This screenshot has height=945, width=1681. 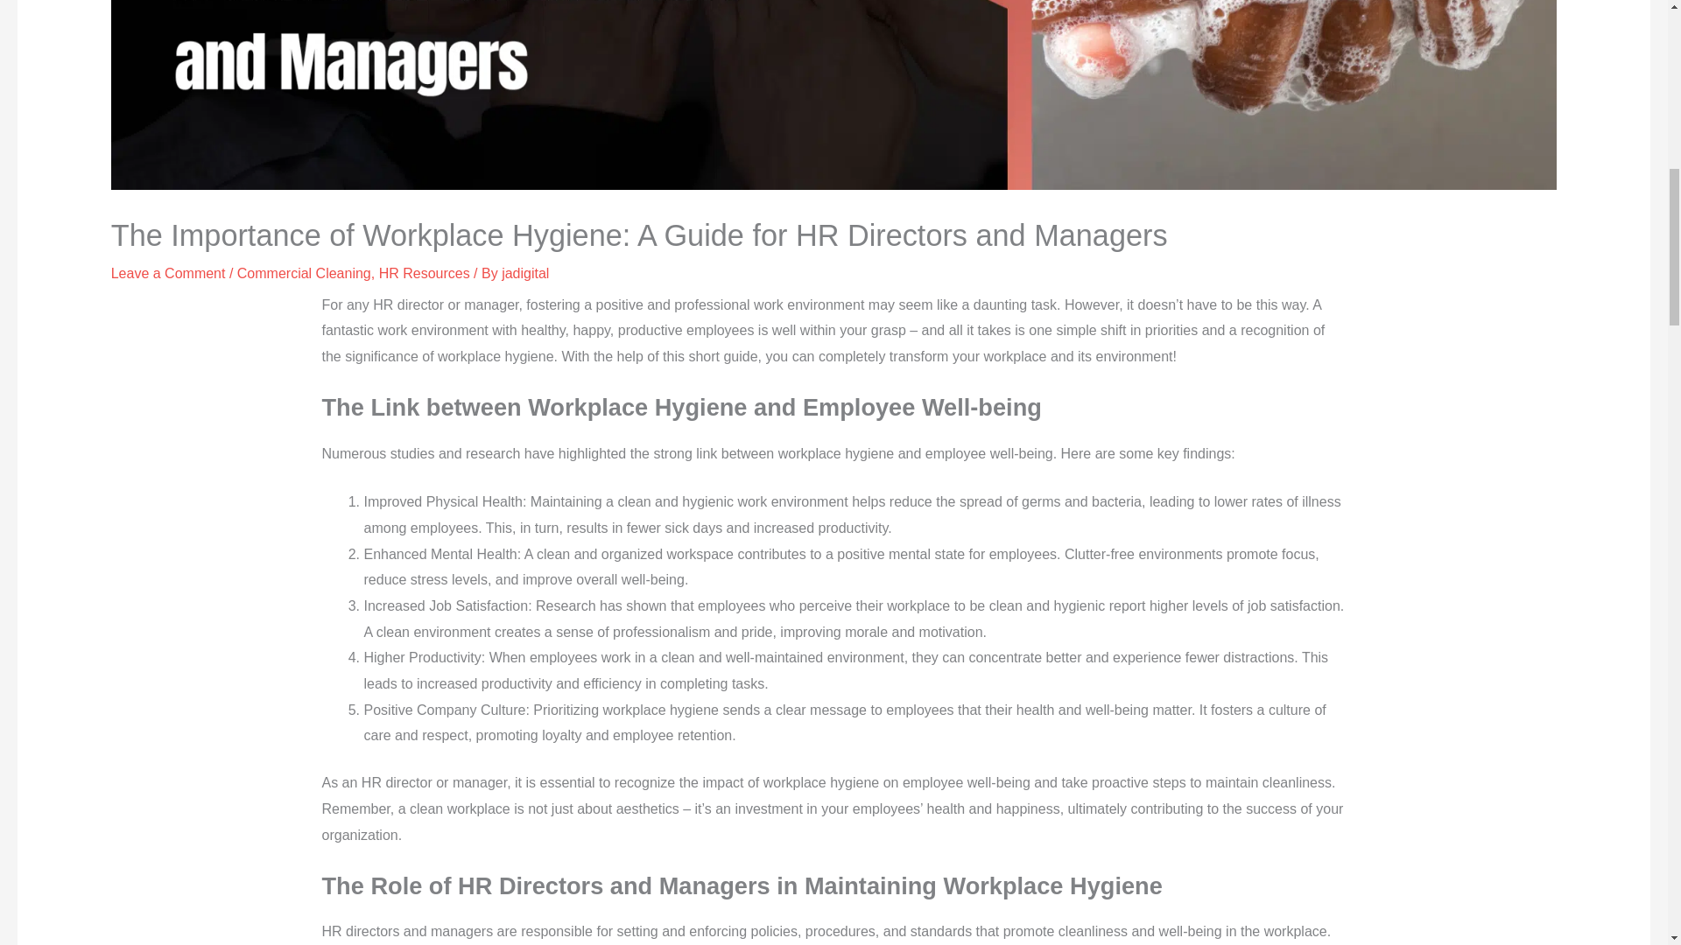 What do you see at coordinates (525, 273) in the screenshot?
I see `jadigital` at bounding box center [525, 273].